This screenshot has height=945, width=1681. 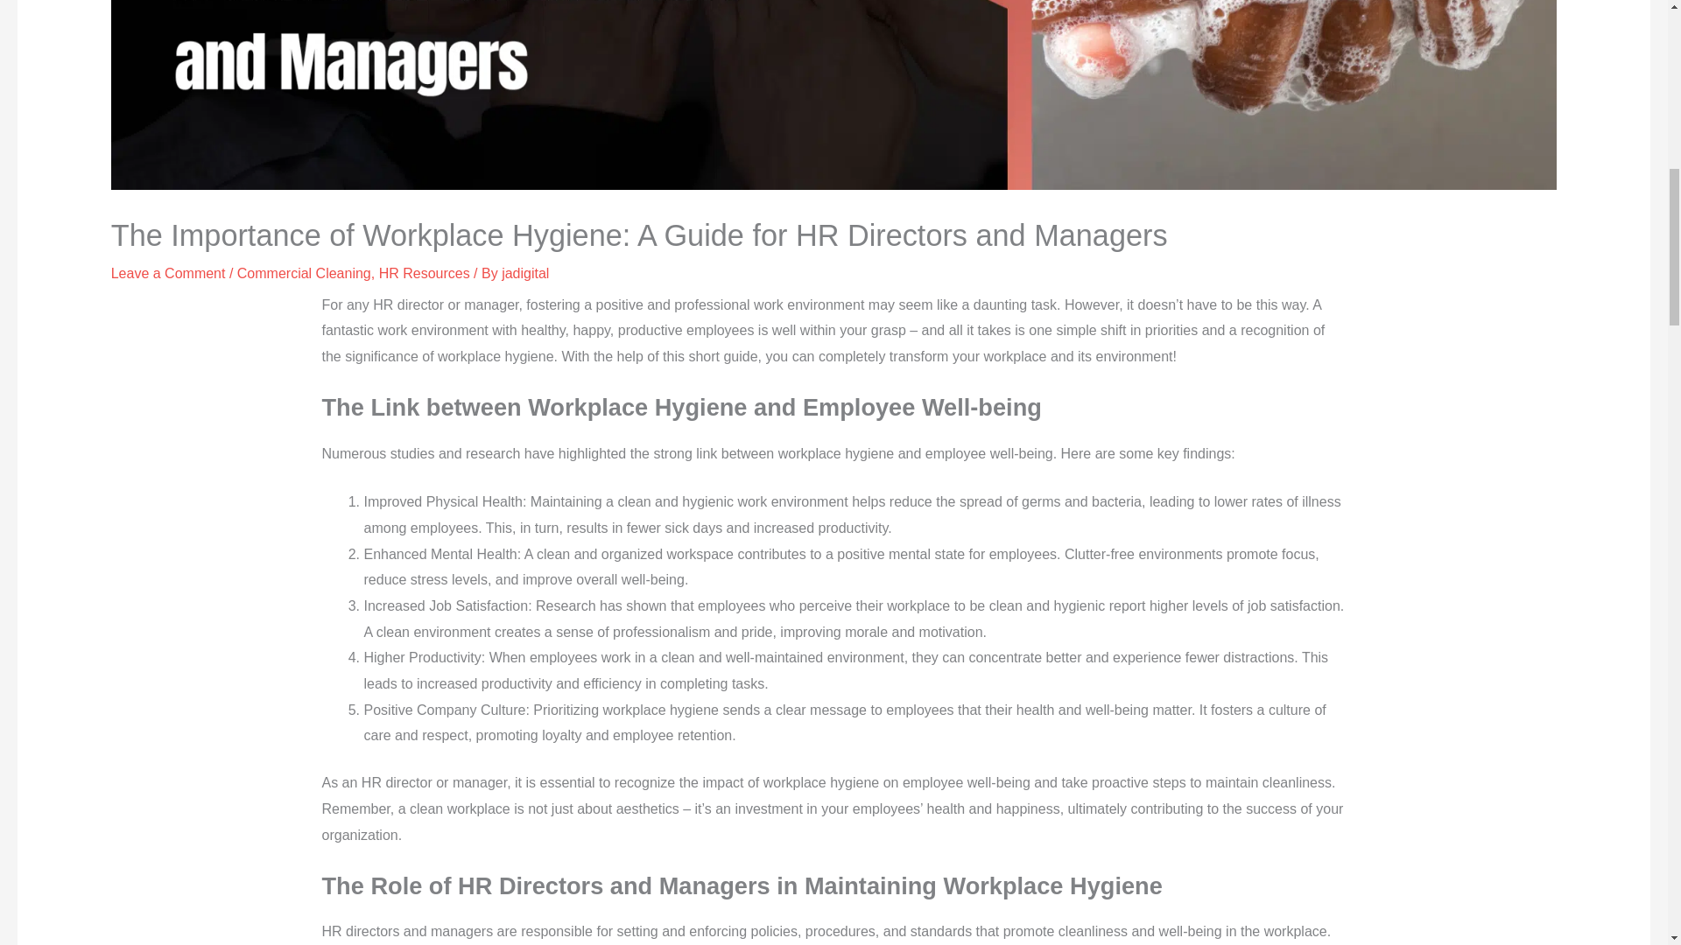 What do you see at coordinates (525, 273) in the screenshot?
I see `jadigital` at bounding box center [525, 273].